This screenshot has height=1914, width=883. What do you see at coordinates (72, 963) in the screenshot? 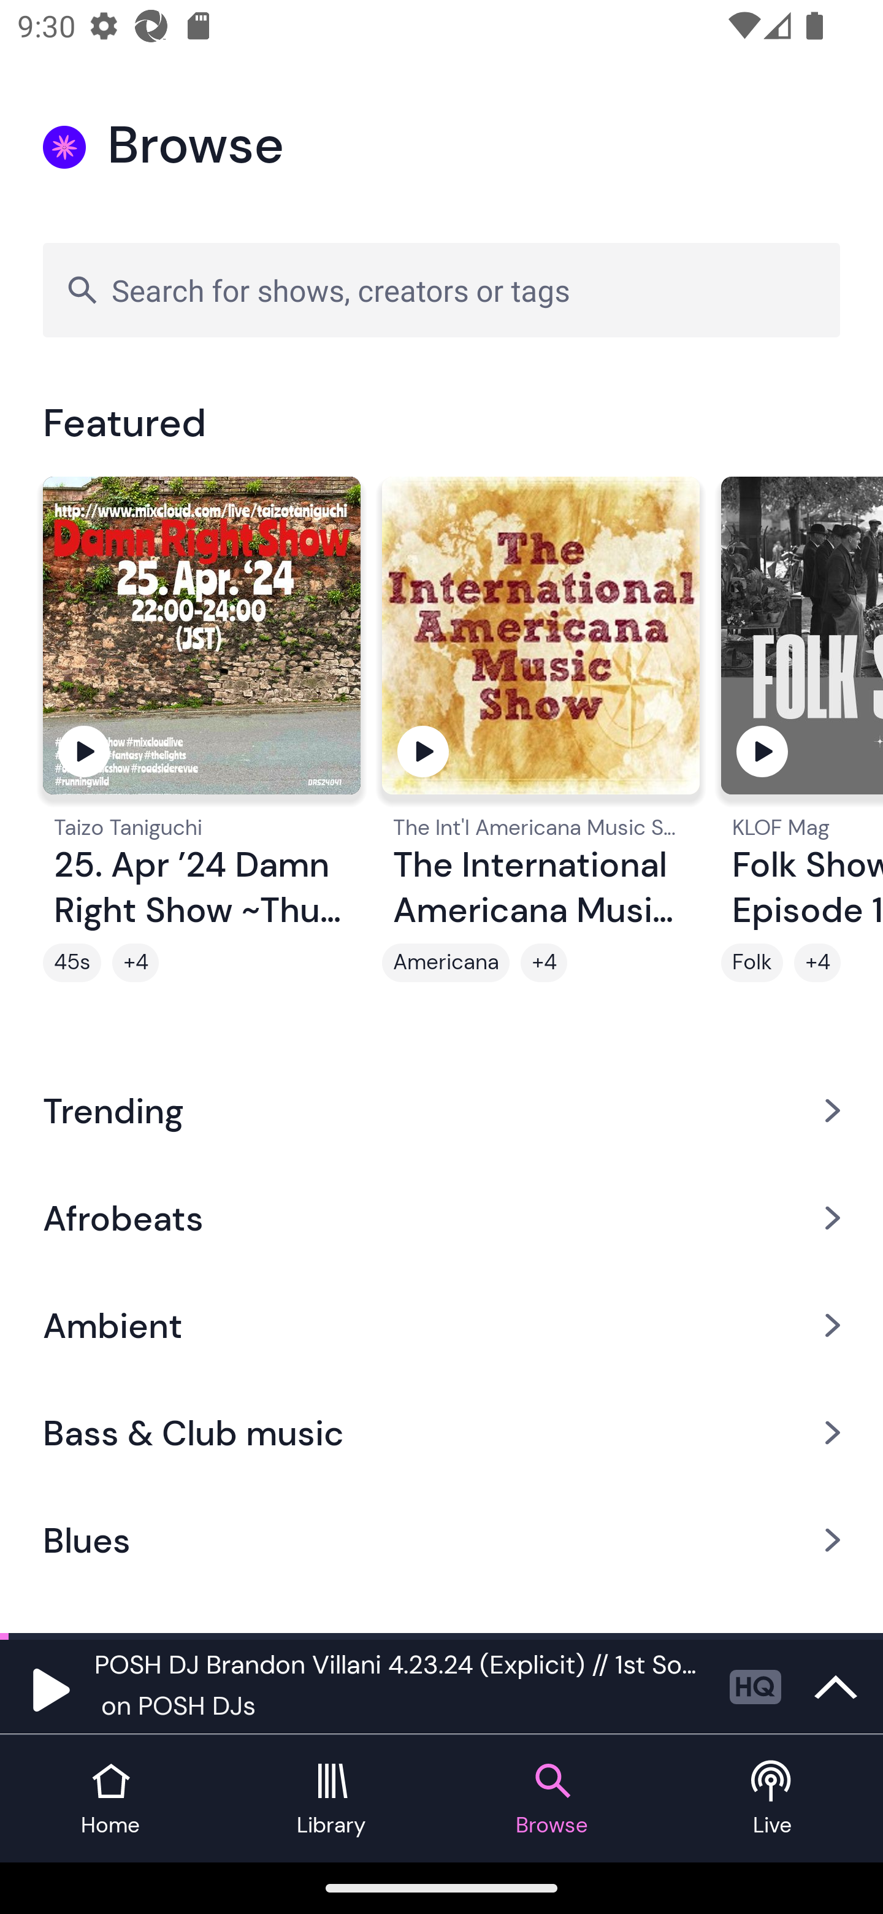
I see `45s` at bounding box center [72, 963].